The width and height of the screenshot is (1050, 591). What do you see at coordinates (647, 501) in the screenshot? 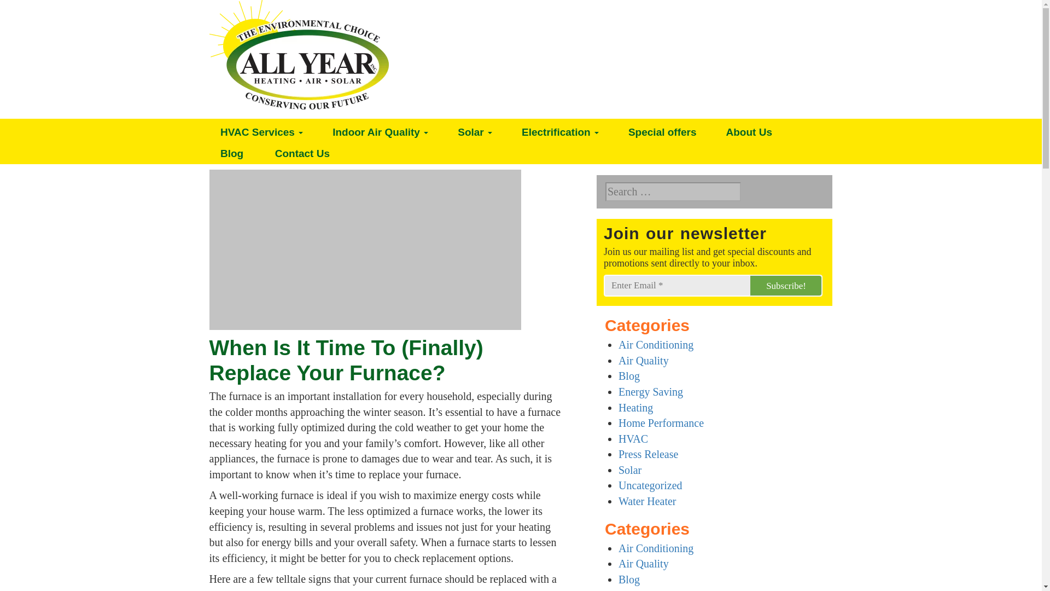
I see `Water Heater` at bounding box center [647, 501].